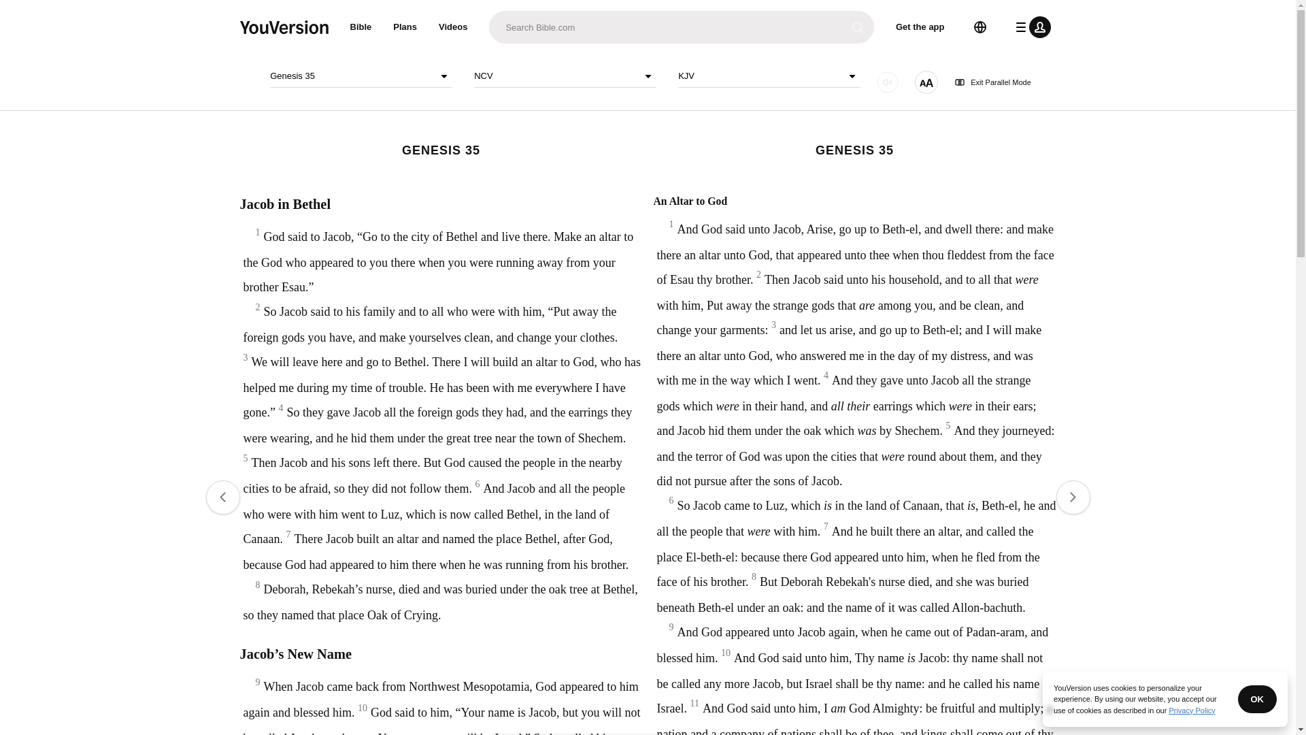 This screenshot has height=735, width=1306. What do you see at coordinates (405, 27) in the screenshot?
I see `Plans` at bounding box center [405, 27].